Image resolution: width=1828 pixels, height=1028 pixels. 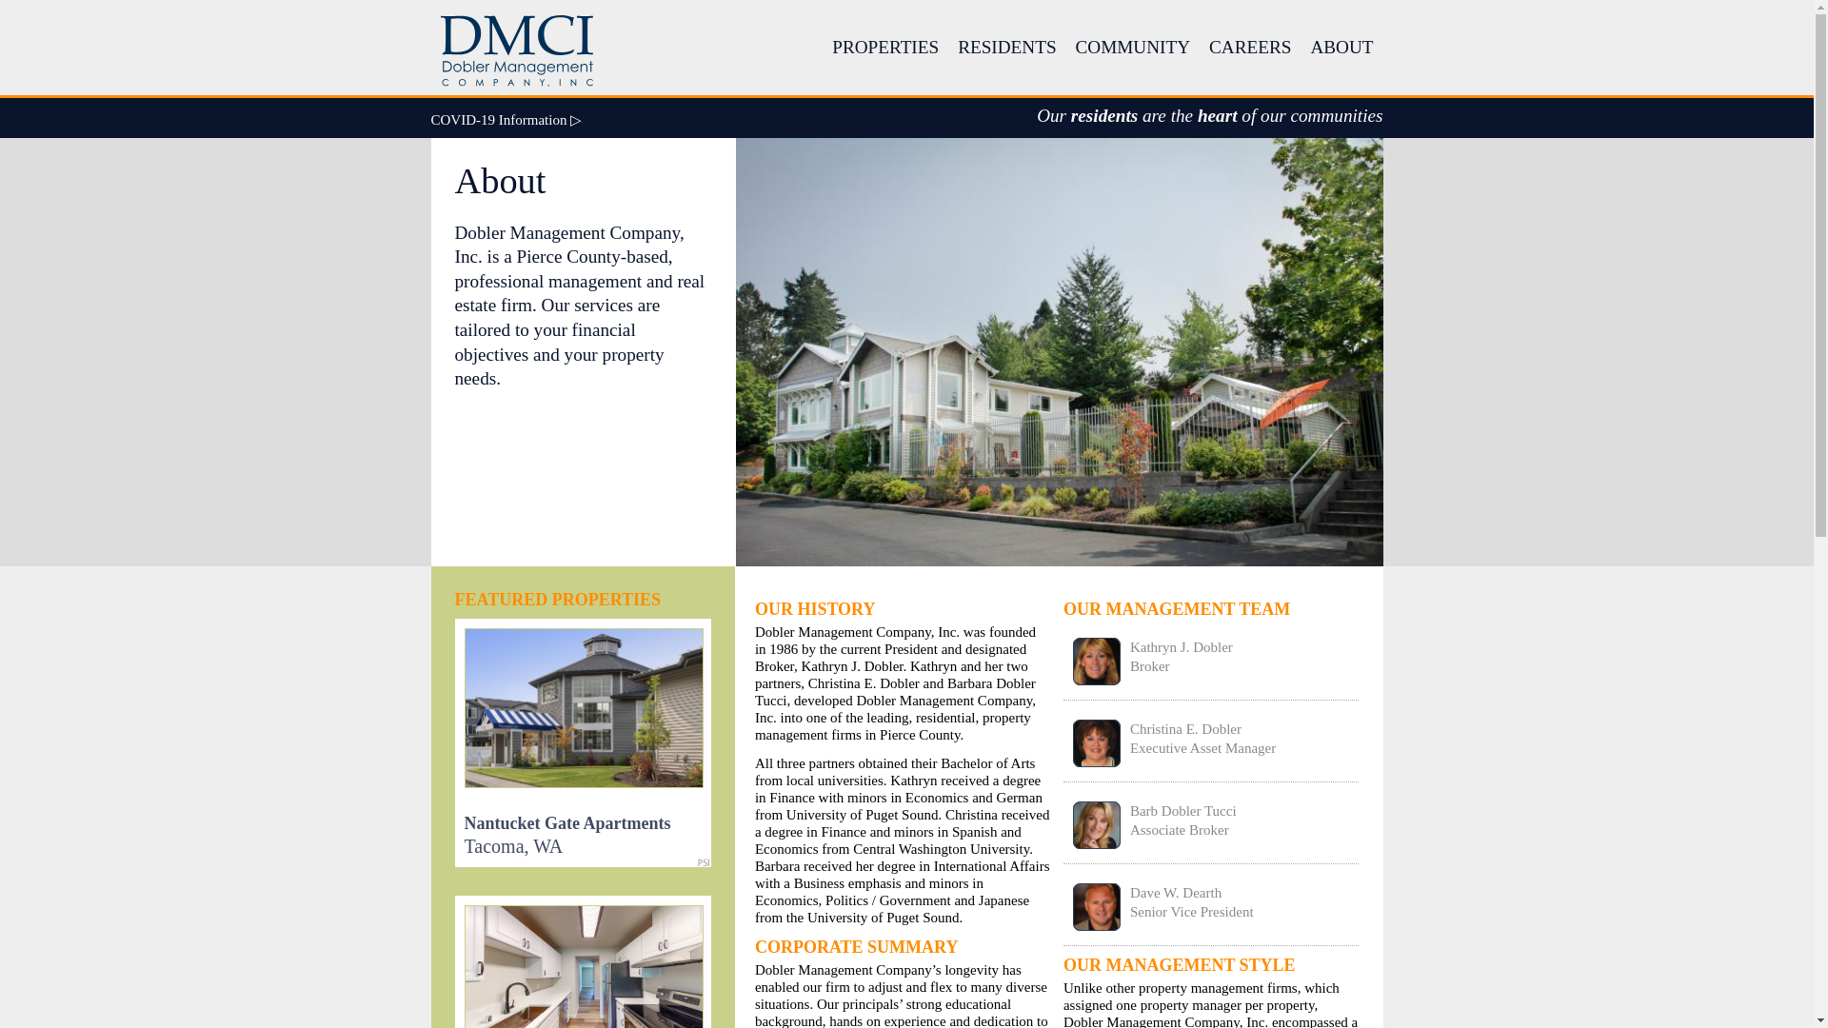 I want to click on RESIDENTS, so click(x=1211, y=661).